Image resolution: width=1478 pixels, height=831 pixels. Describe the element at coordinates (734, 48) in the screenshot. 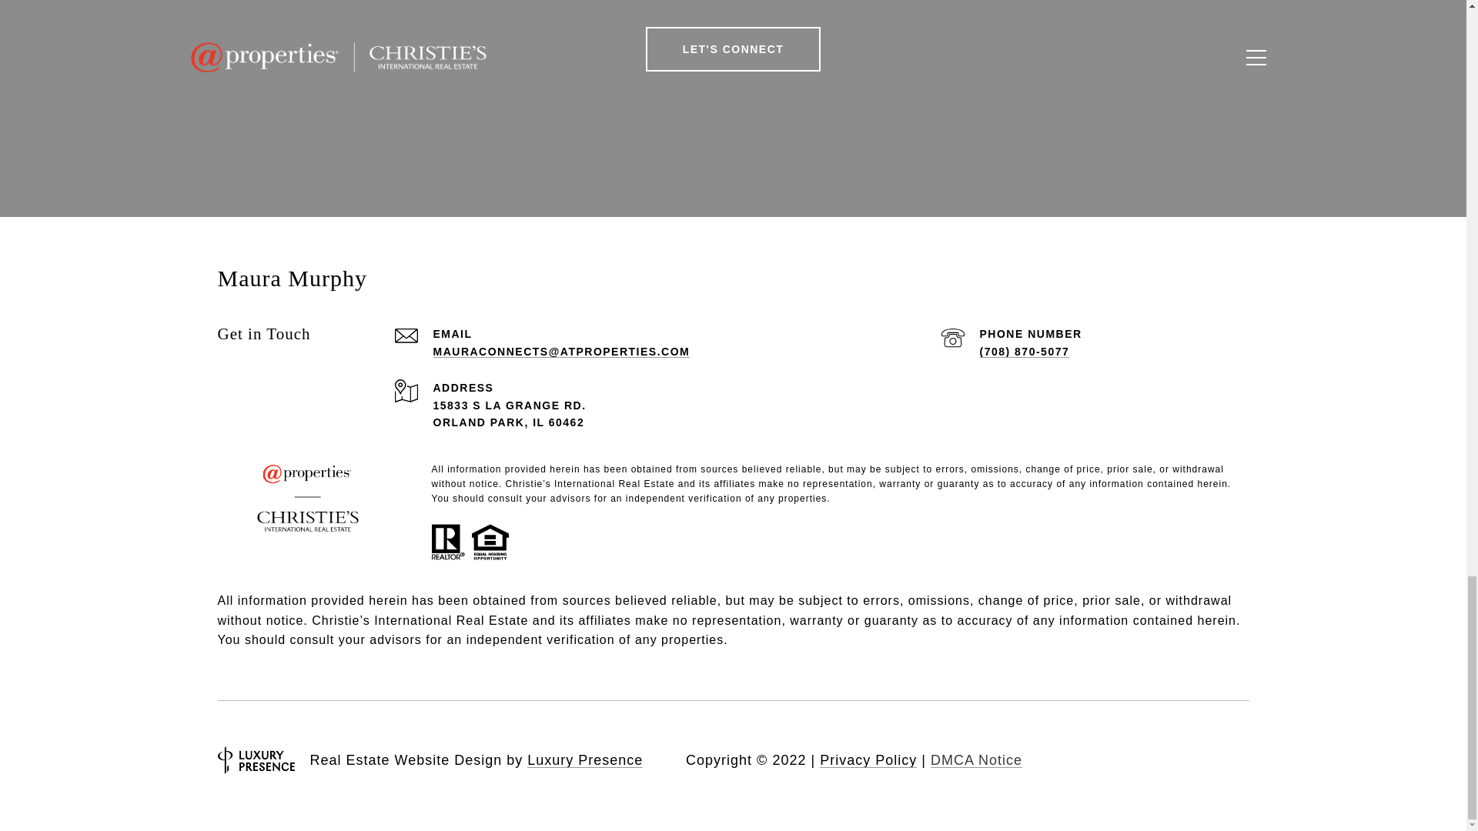

I see `LET'S CONNECT` at that location.